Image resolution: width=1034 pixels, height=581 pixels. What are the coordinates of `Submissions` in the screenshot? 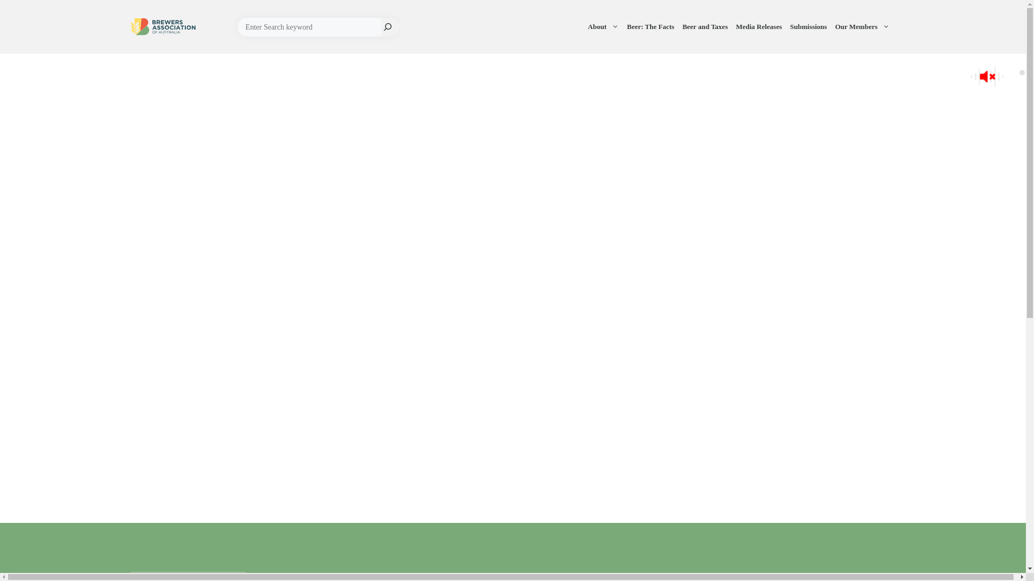 It's located at (810, 27).